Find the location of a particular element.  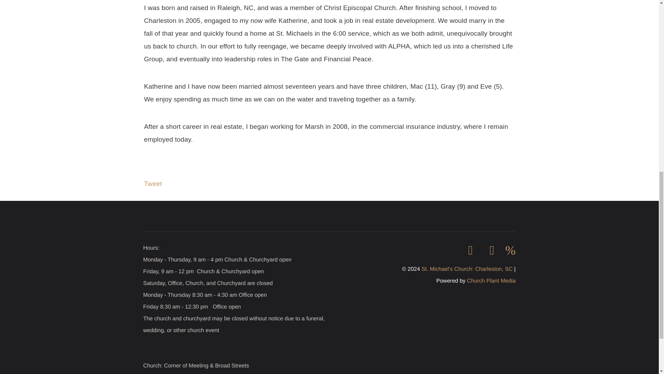

Tweet is located at coordinates (153, 184).